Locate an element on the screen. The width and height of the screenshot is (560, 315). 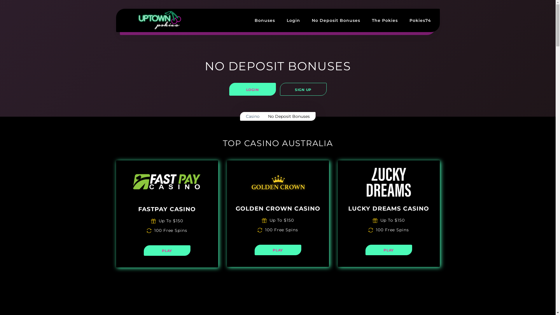
Casino is located at coordinates (253, 116).